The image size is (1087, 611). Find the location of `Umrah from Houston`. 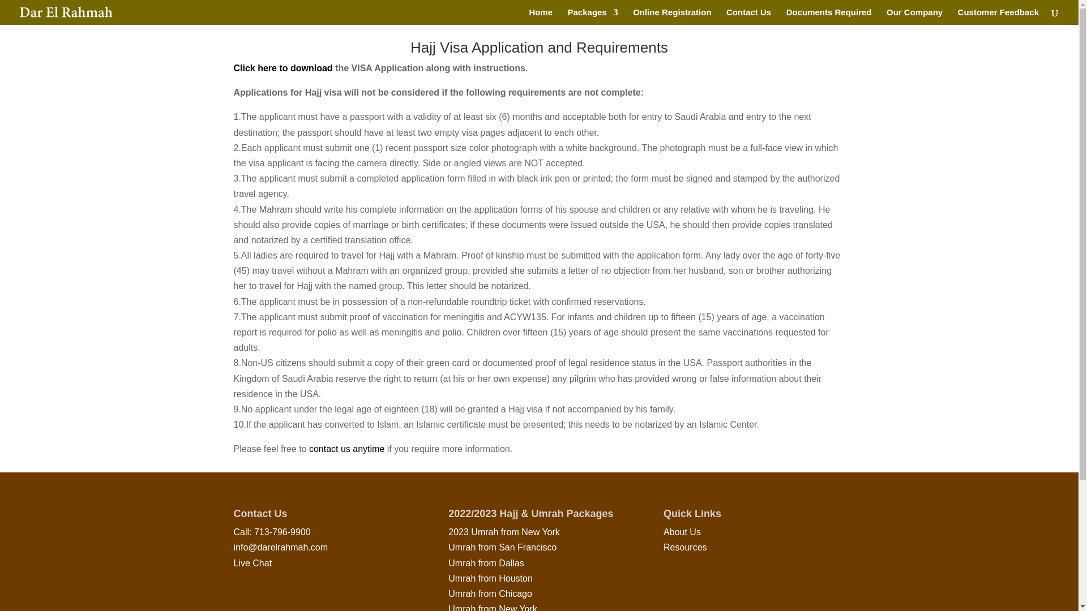

Umrah from Houston is located at coordinates (490, 578).